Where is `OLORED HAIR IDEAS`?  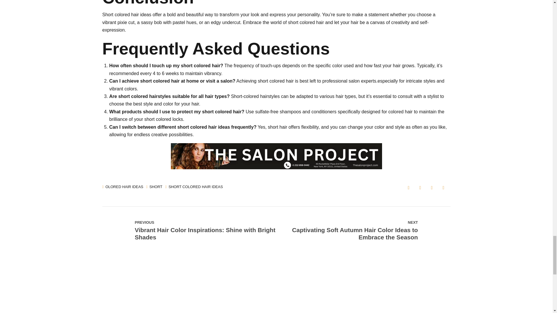 OLORED HAIR IDEAS is located at coordinates (122, 187).